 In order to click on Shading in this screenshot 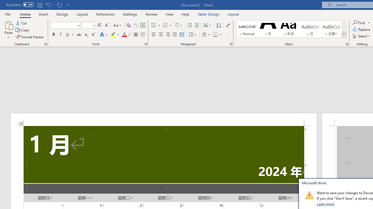, I will do `click(206, 35)`.